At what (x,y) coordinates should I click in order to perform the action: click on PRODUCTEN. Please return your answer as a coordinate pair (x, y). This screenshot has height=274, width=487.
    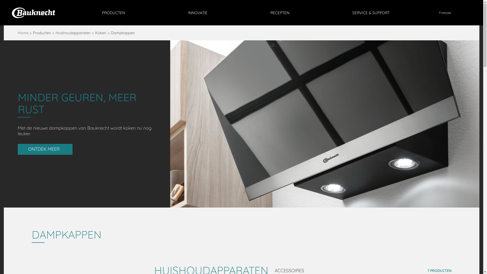
    Looking at the image, I should click on (114, 13).